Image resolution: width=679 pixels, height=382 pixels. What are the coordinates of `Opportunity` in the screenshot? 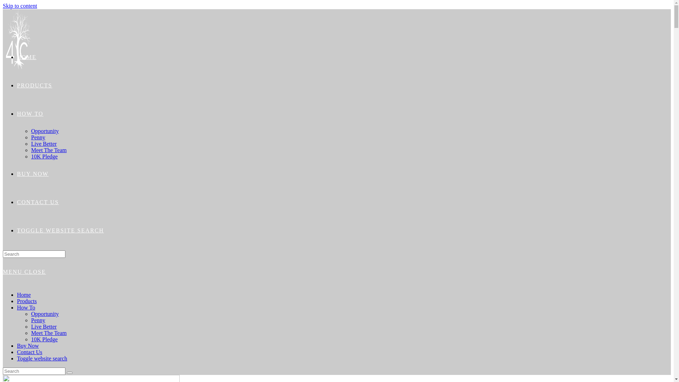 It's located at (45, 314).